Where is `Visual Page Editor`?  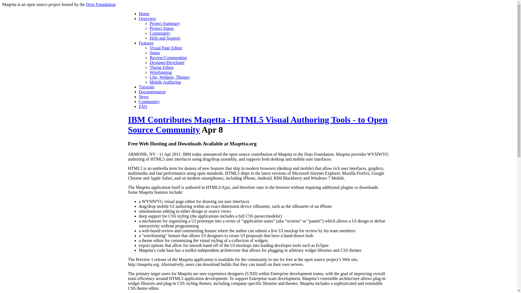
Visual Page Editor is located at coordinates (166, 48).